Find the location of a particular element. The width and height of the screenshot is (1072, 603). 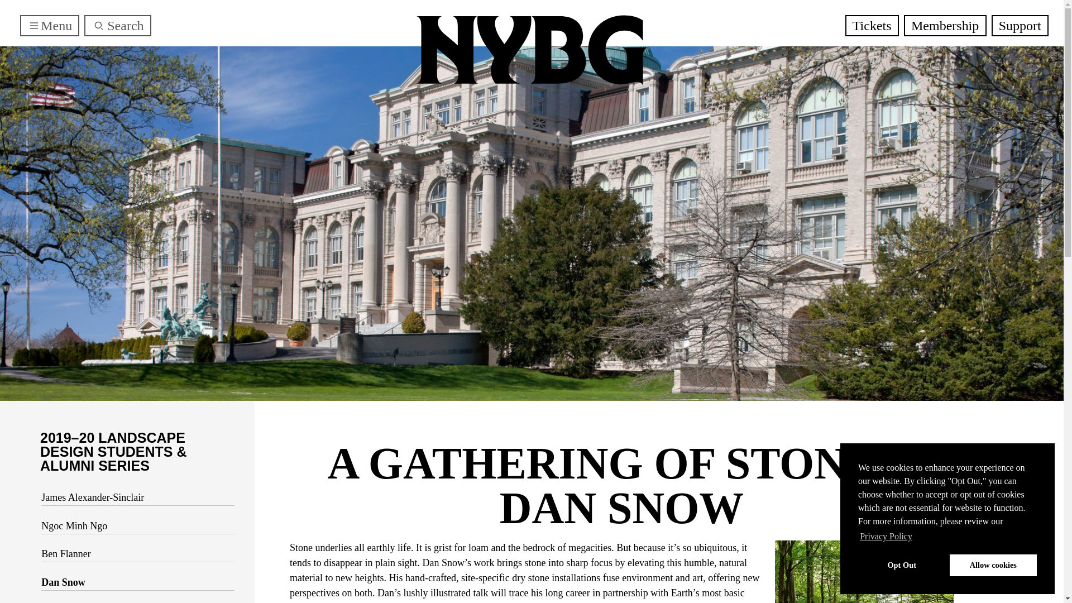

Membership is located at coordinates (945, 26).